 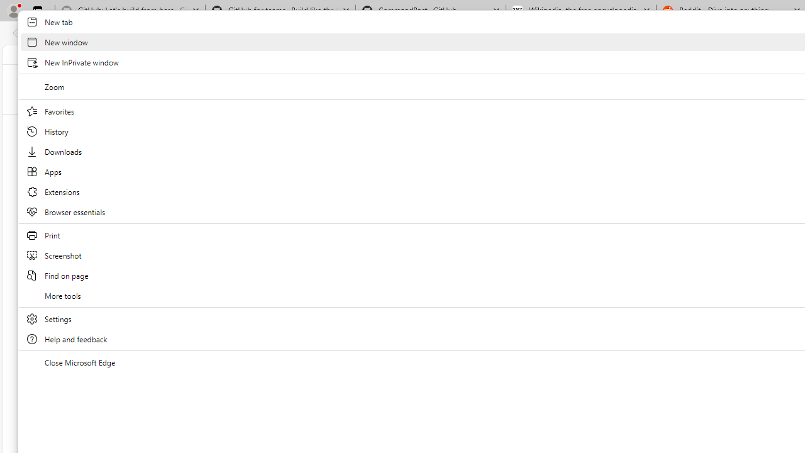 What do you see at coordinates (597, 125) in the screenshot?
I see `Motors` at bounding box center [597, 125].